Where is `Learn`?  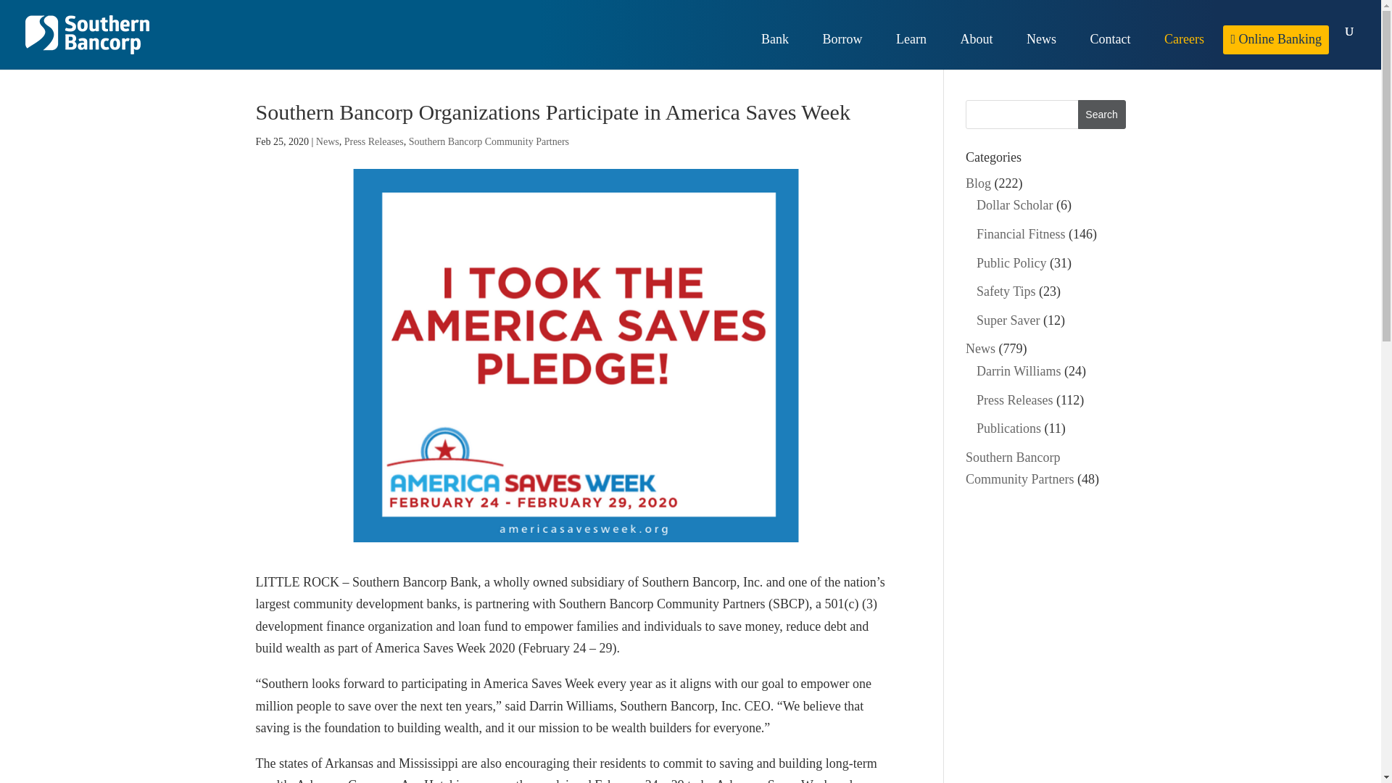 Learn is located at coordinates (918, 52).